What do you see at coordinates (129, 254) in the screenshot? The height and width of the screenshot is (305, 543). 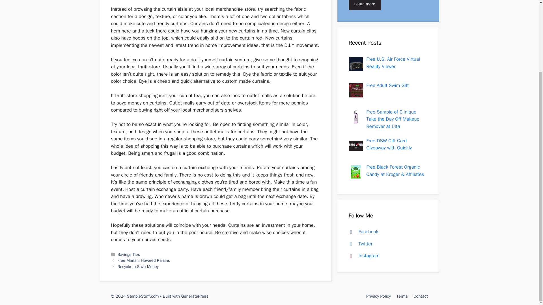 I see `Savings Tips` at bounding box center [129, 254].